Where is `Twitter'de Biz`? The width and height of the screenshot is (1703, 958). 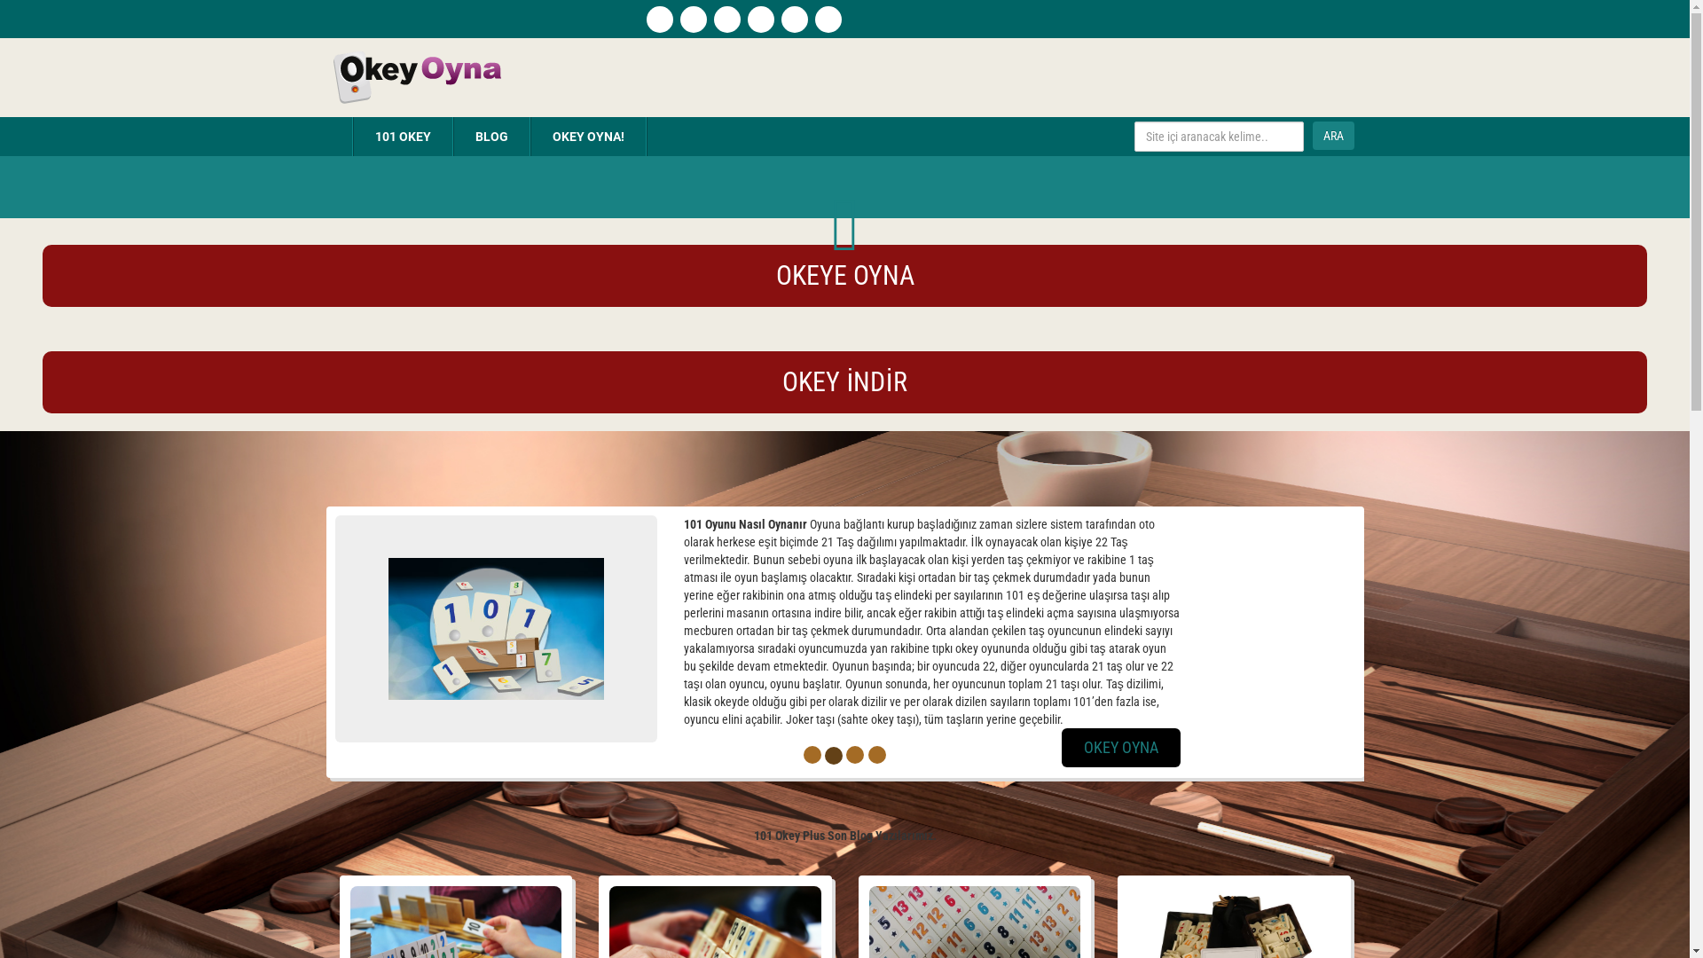 Twitter'de Biz is located at coordinates (760, 20).